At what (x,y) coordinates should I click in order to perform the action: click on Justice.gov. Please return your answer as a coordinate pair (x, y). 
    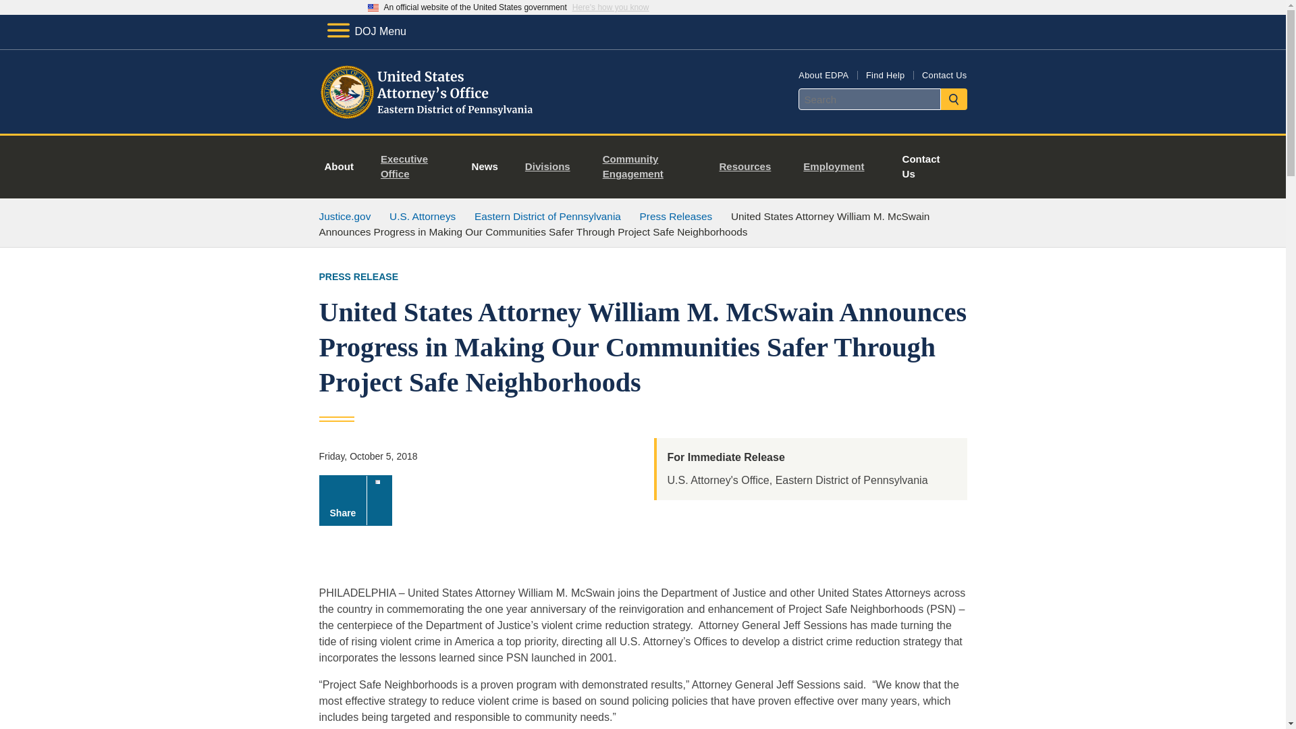
    Looking at the image, I should click on (344, 216).